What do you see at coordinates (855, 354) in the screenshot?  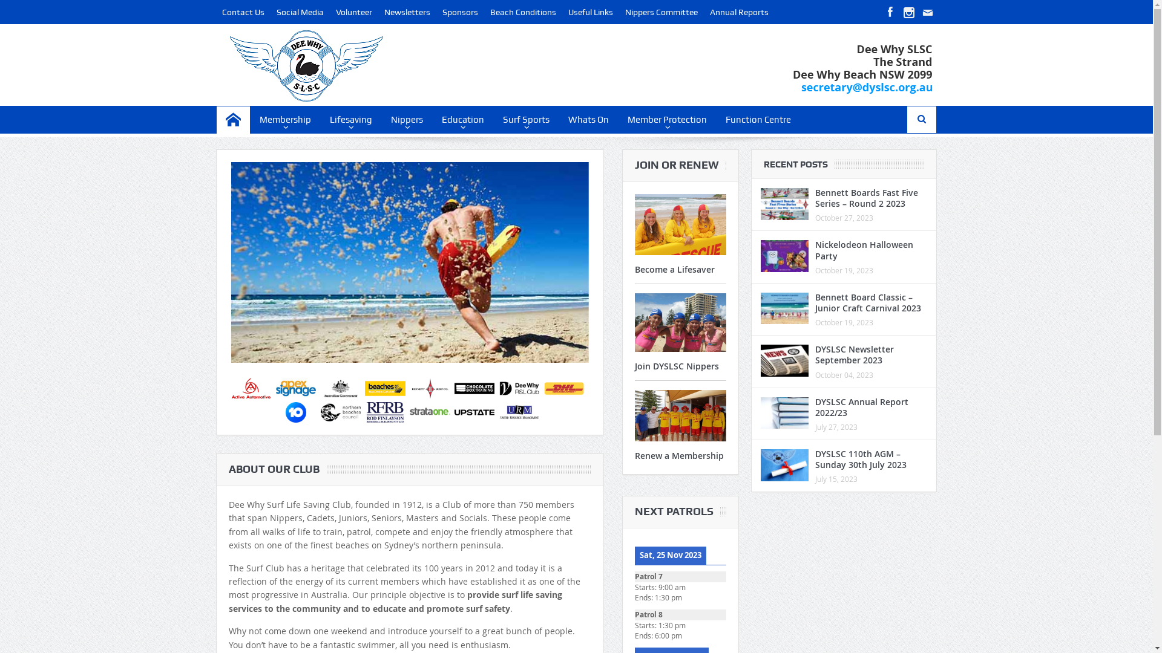 I see `DYSLSC Newsletter September 2023` at bounding box center [855, 354].